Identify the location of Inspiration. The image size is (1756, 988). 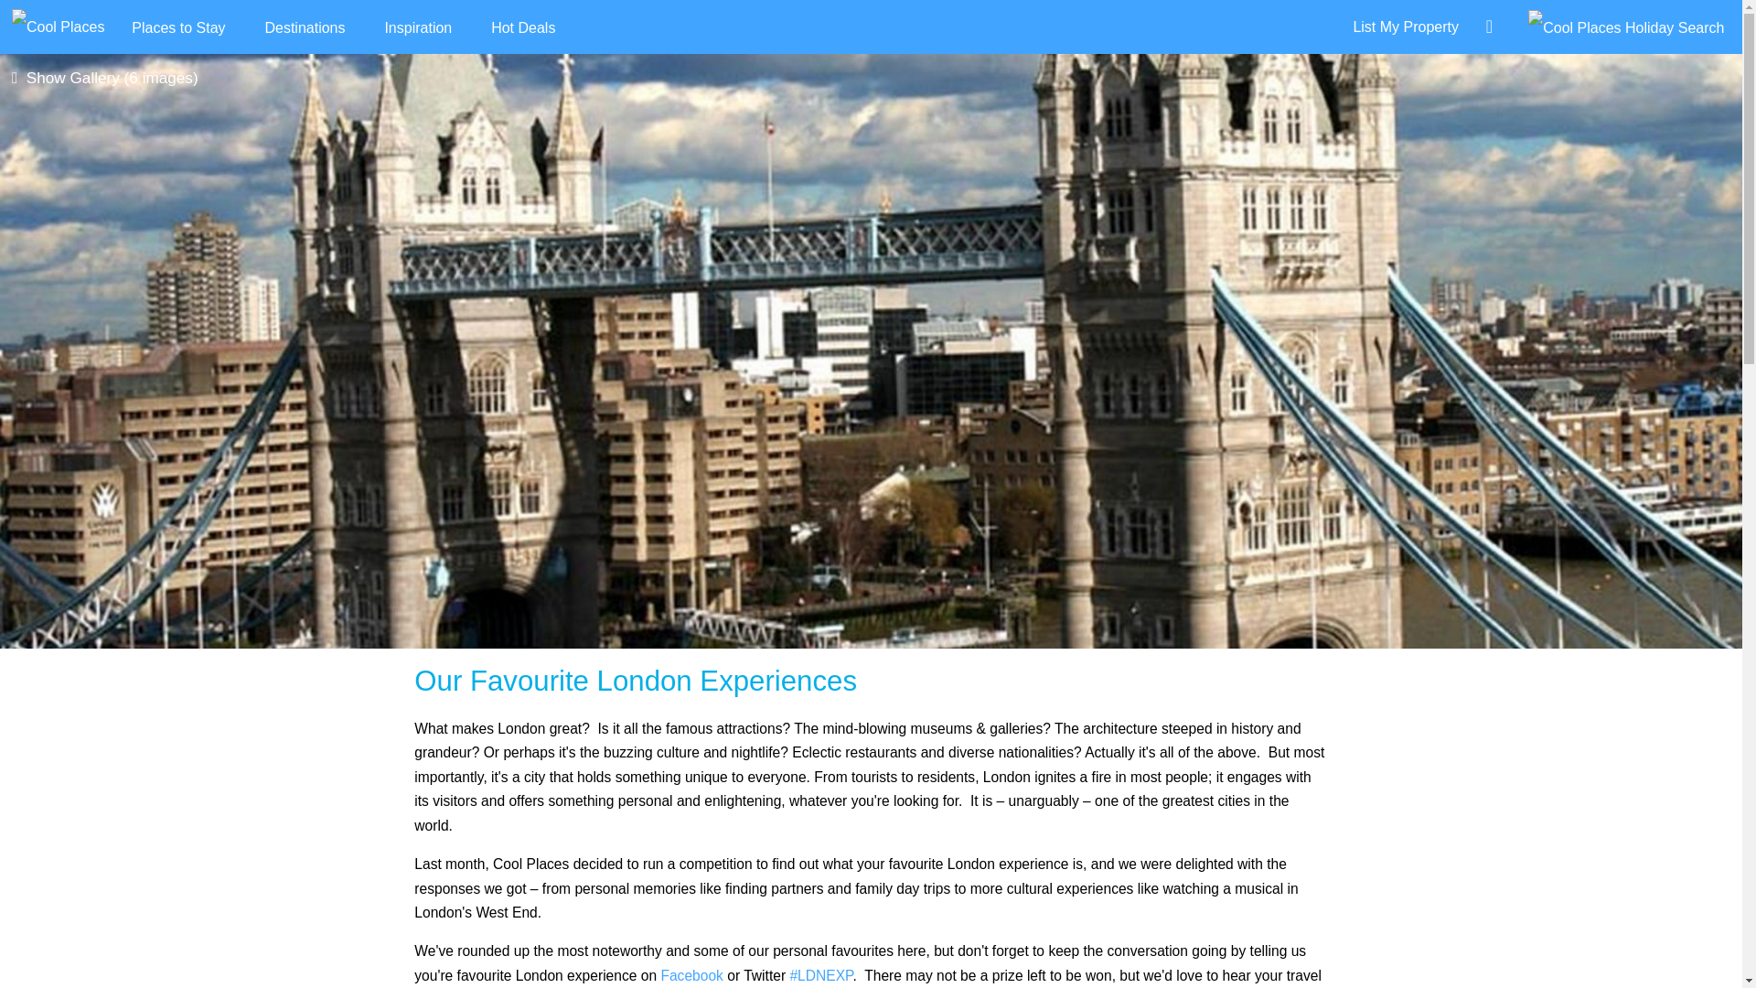
(417, 27).